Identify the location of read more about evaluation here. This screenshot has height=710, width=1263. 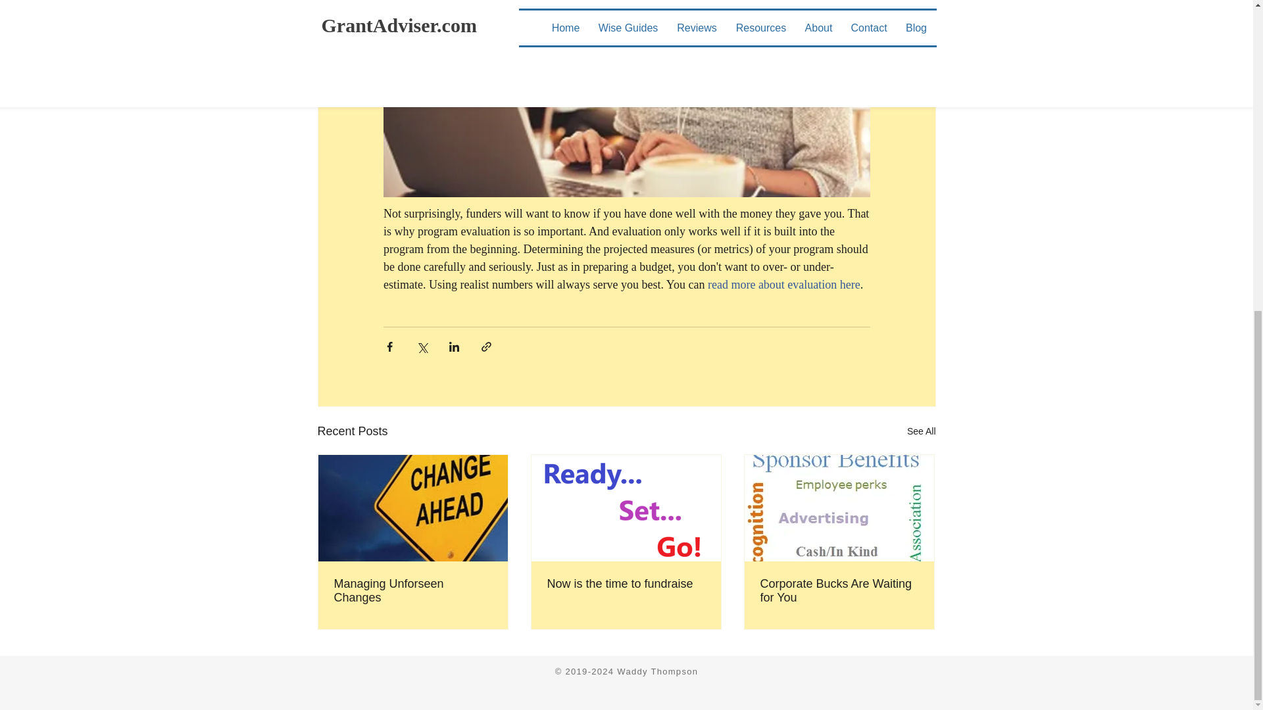
(783, 284).